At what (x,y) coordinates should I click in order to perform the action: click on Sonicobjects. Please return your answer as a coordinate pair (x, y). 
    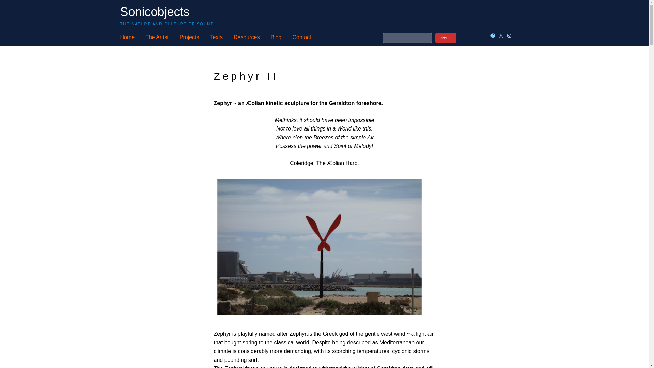
    Looking at the image, I should click on (155, 12).